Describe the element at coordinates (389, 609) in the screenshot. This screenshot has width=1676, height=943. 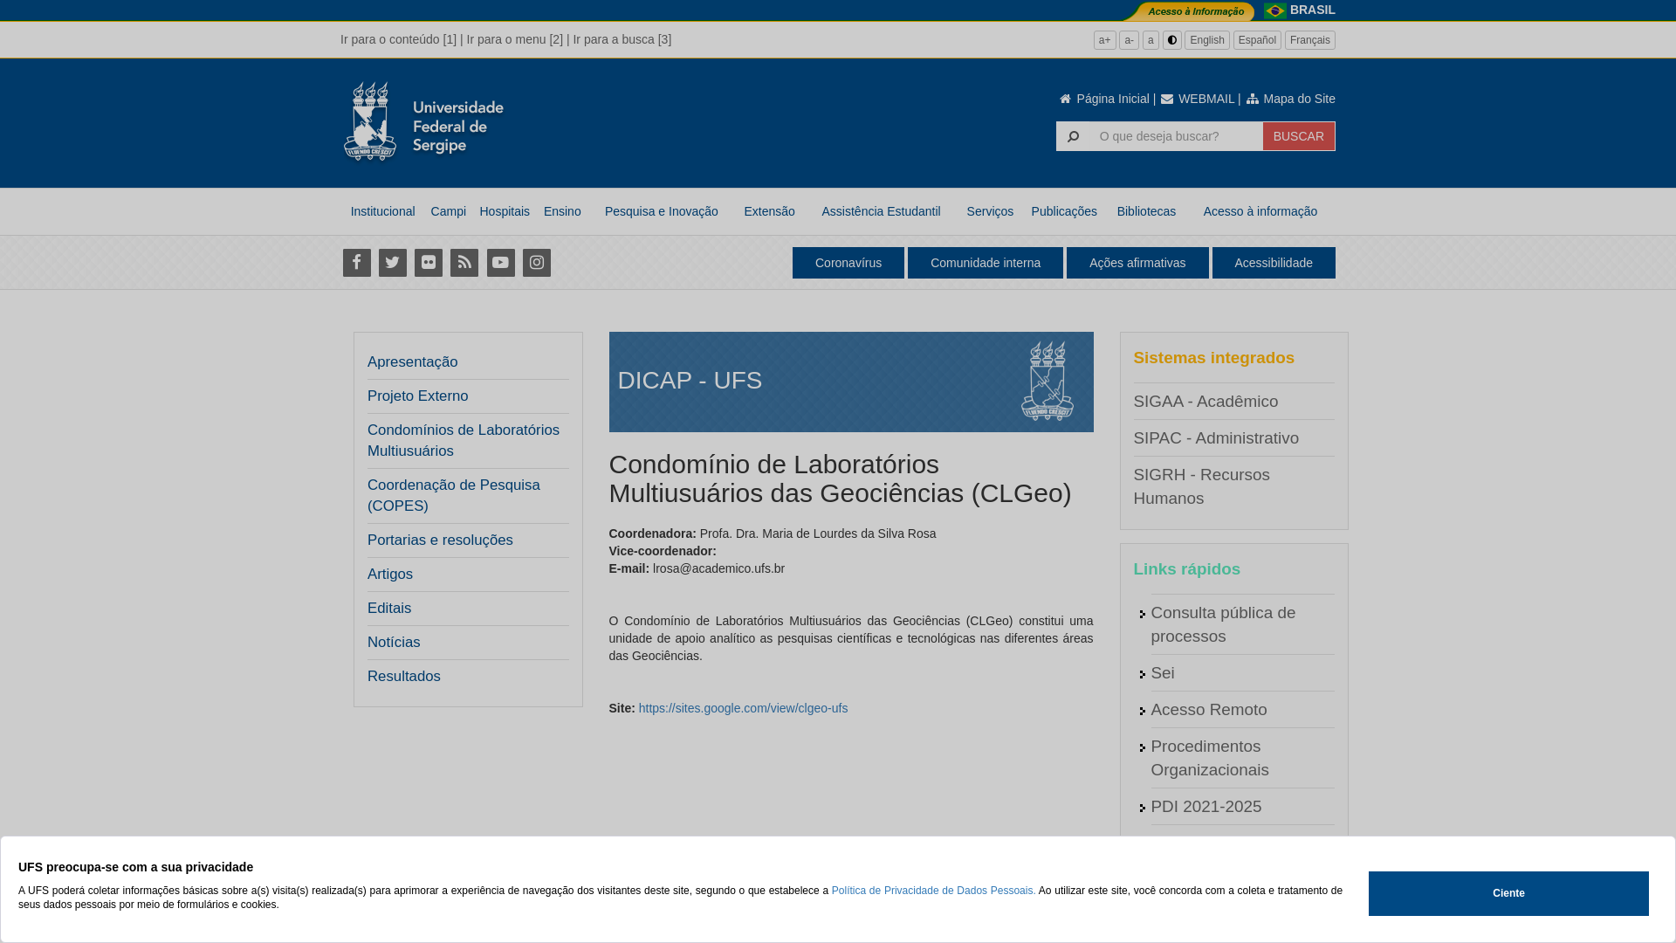
I see `Editais` at that location.